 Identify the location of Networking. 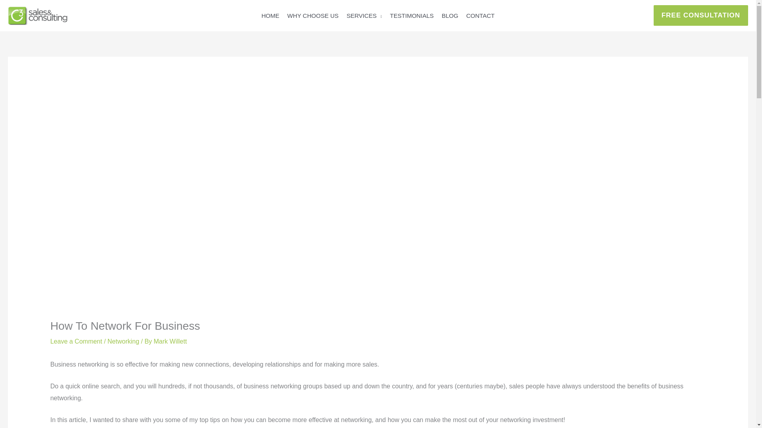
(123, 342).